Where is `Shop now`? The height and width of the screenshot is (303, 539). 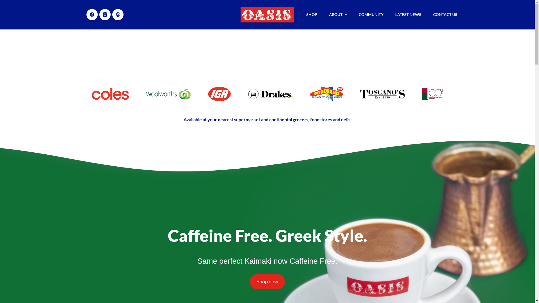
Shop now is located at coordinates (267, 282).